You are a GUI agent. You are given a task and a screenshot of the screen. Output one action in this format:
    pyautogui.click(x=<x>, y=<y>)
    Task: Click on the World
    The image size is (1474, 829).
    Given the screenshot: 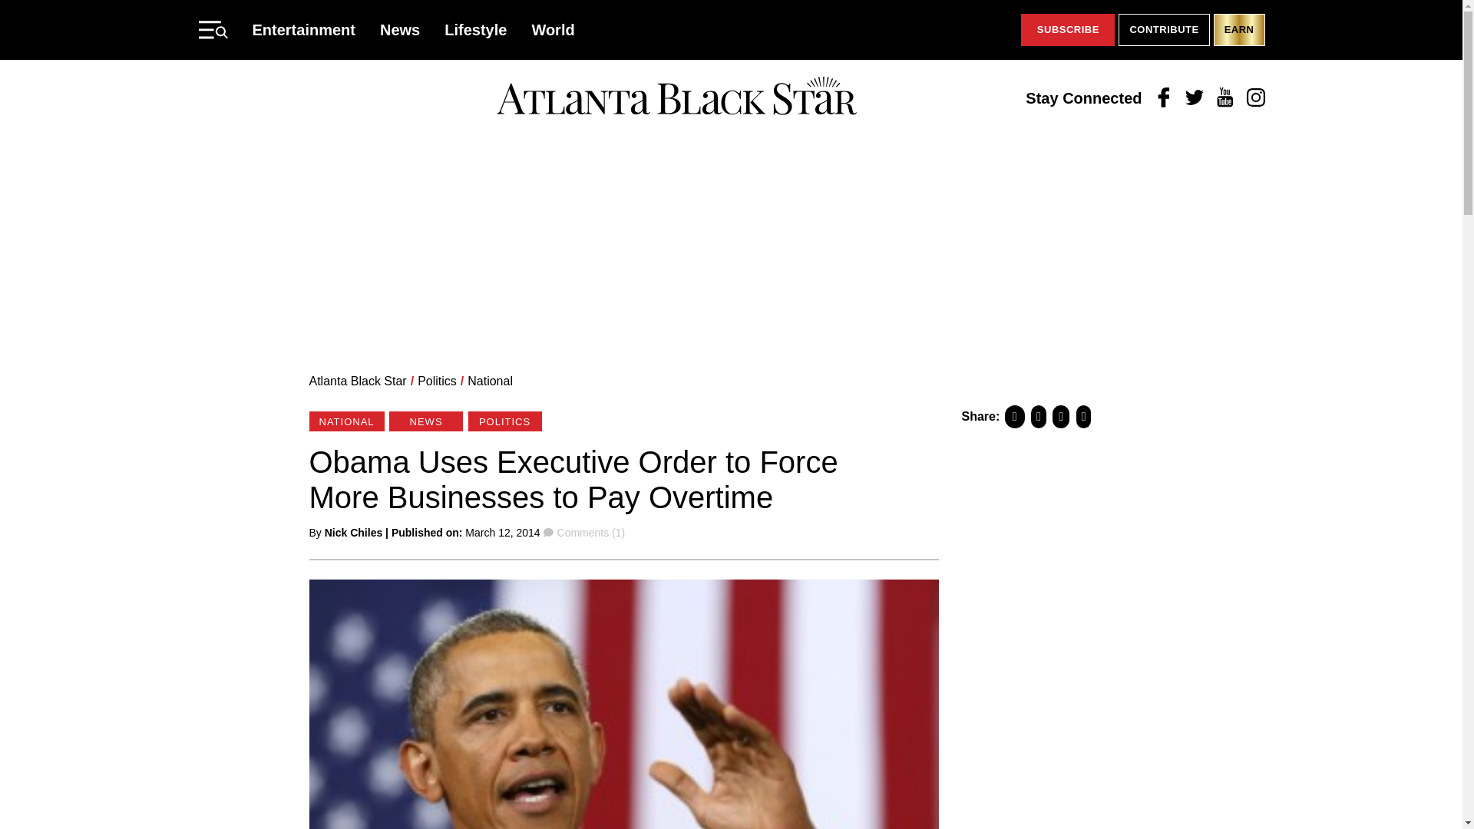 What is the action you would take?
    pyautogui.click(x=553, y=29)
    